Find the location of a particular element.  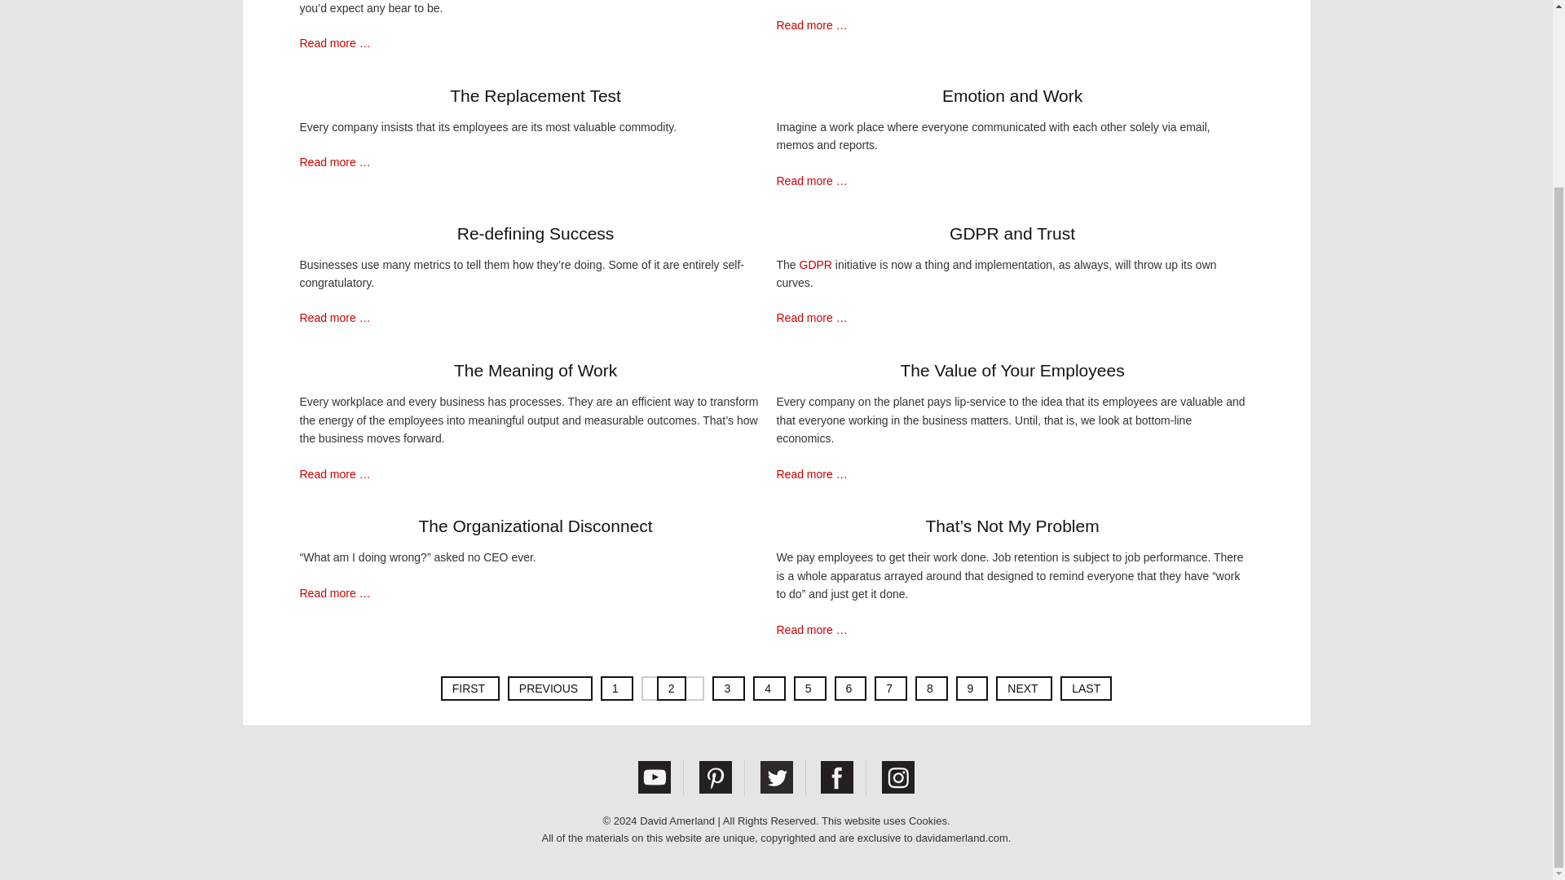

GDPR initiative is located at coordinates (816, 264).